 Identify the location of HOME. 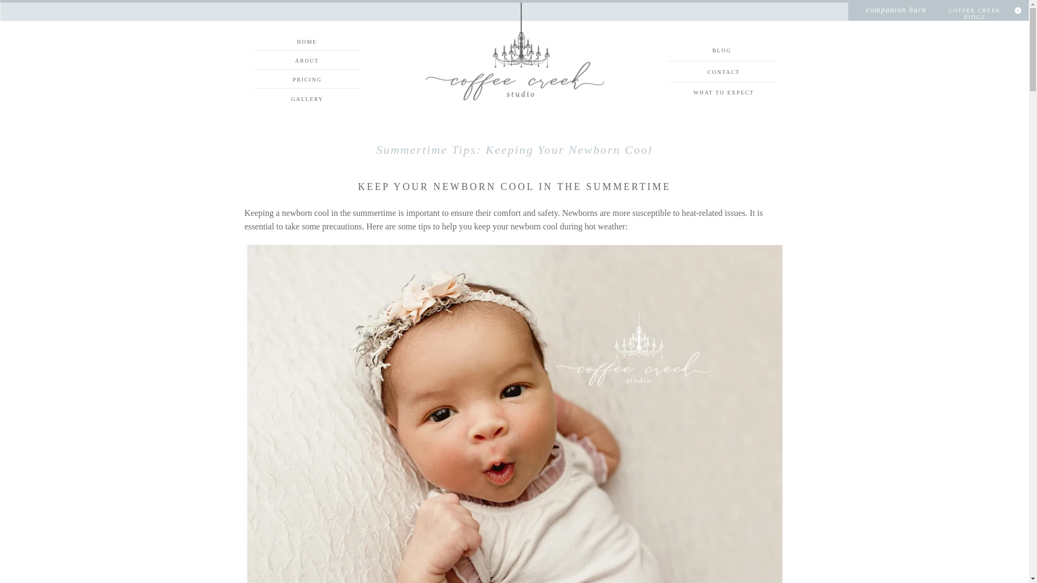
(306, 42).